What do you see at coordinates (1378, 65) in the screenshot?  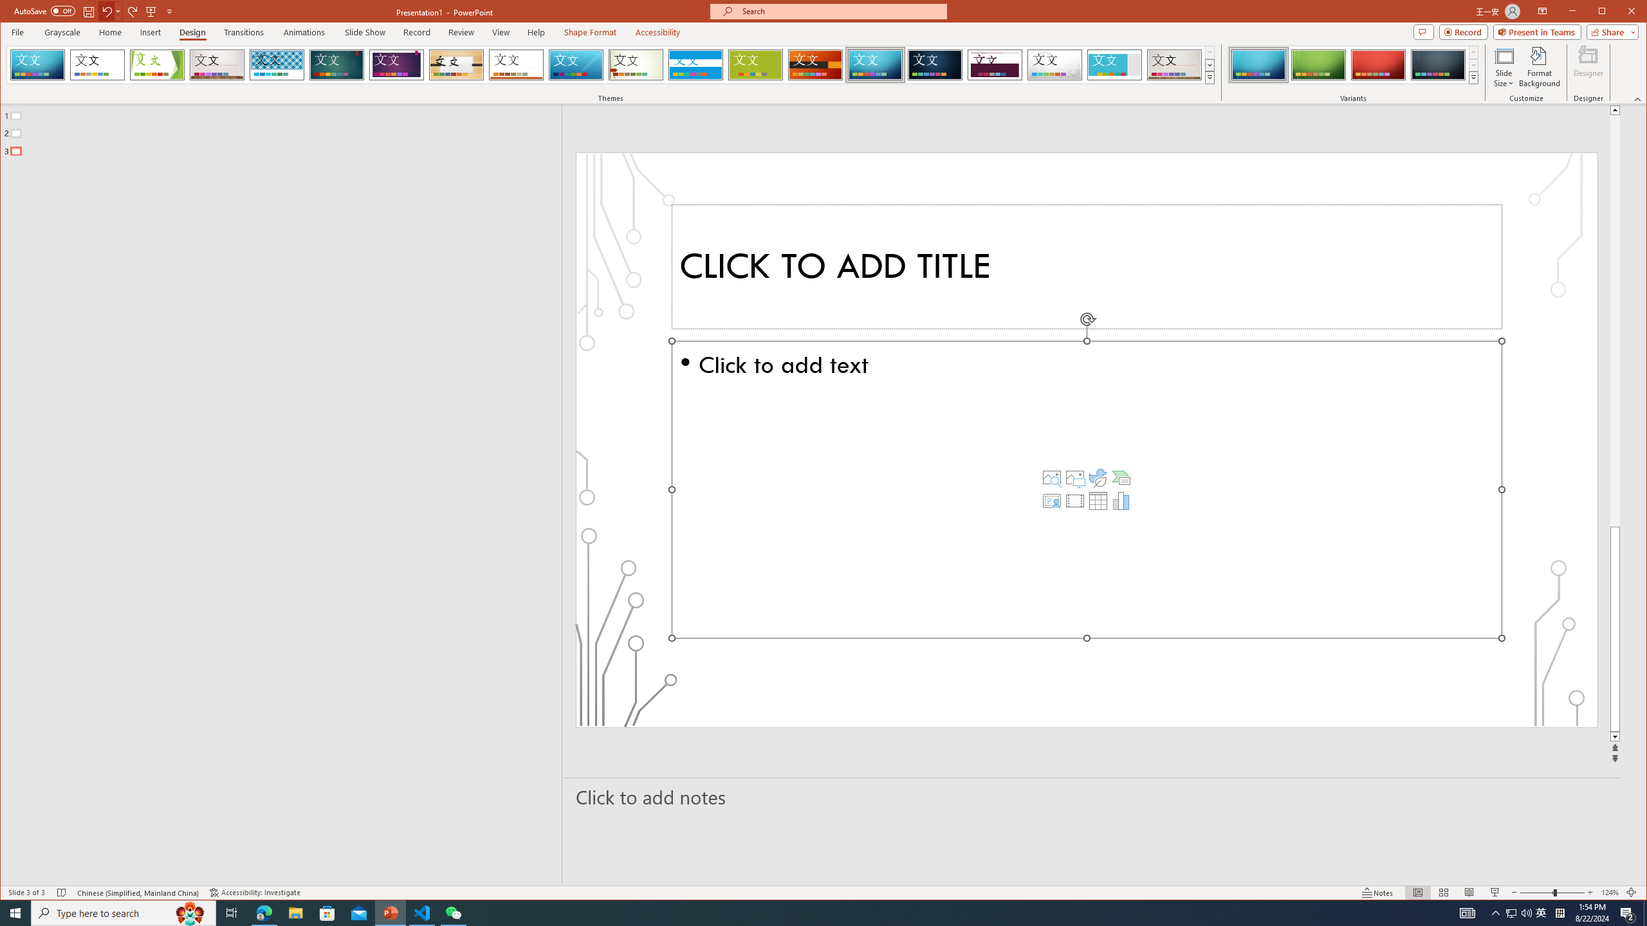 I see `Circuit Variant 3` at bounding box center [1378, 65].